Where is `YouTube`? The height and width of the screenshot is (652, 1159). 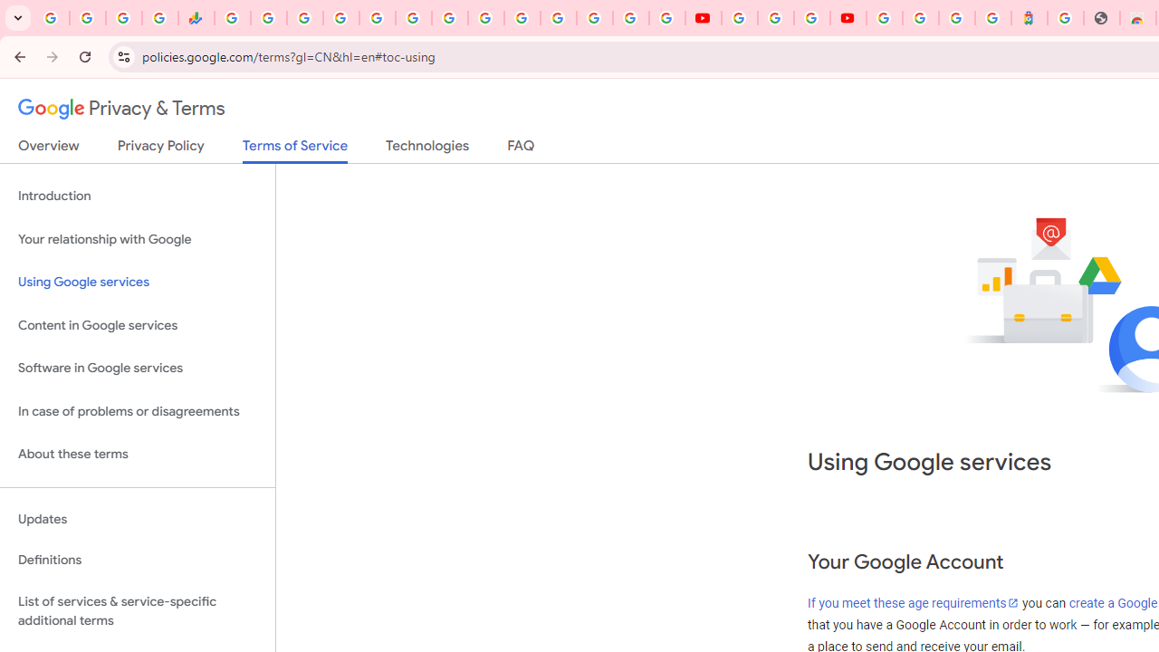
YouTube is located at coordinates (703, 18).